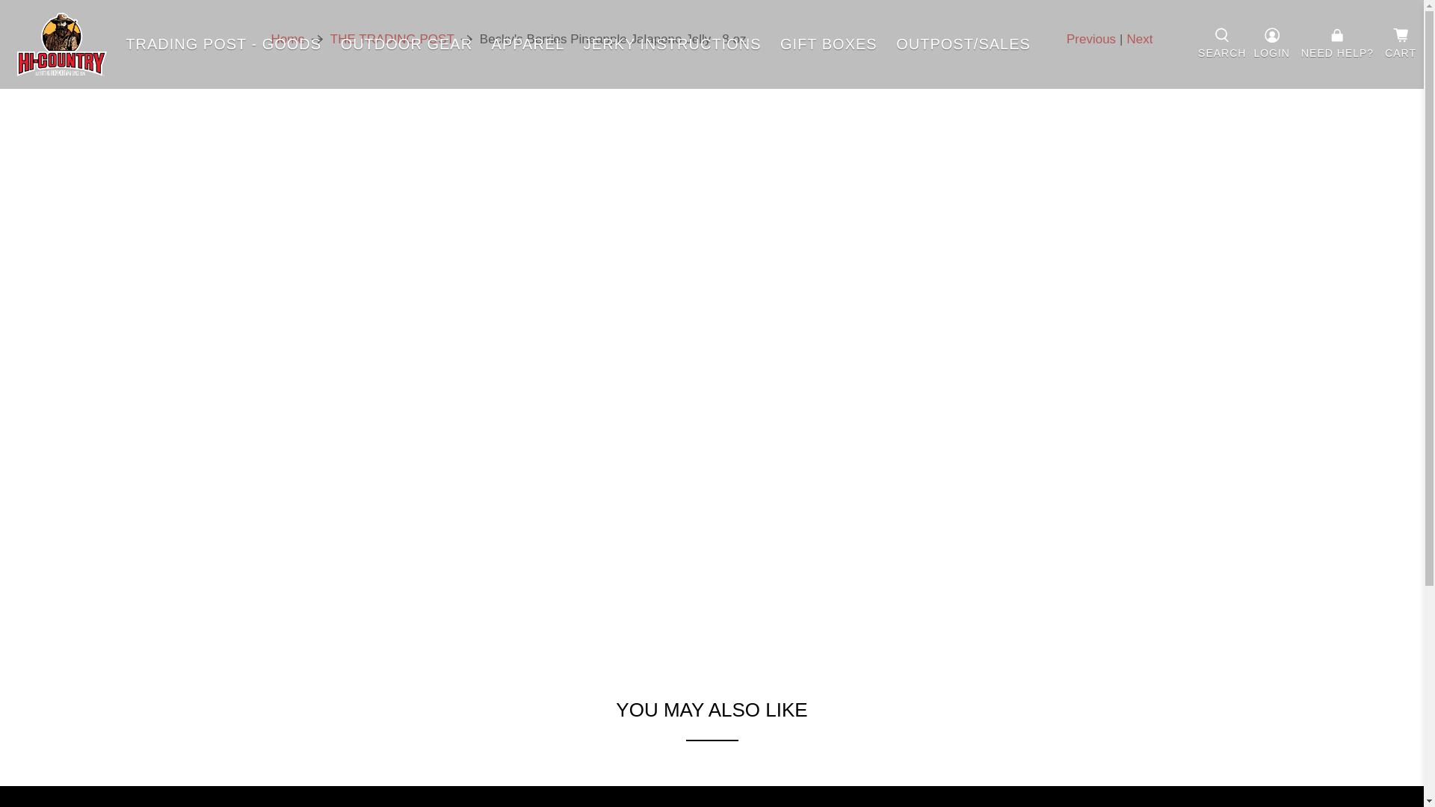 This screenshot has height=807, width=1435. I want to click on NEED HELP?, so click(1337, 44).